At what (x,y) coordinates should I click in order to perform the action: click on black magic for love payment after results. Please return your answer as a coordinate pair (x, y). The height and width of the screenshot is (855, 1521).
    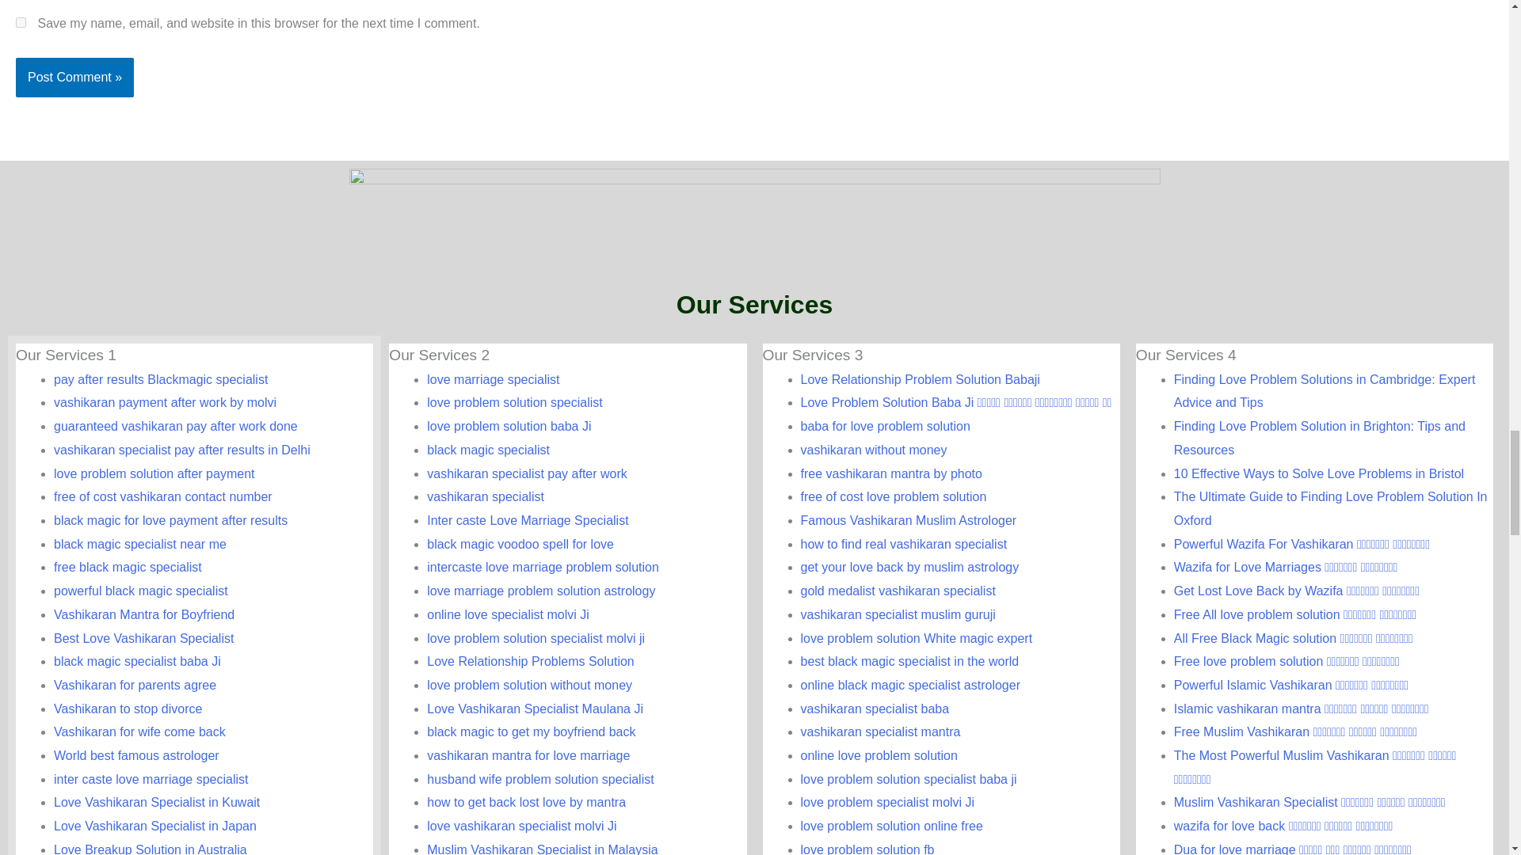
    Looking at the image, I should click on (170, 521).